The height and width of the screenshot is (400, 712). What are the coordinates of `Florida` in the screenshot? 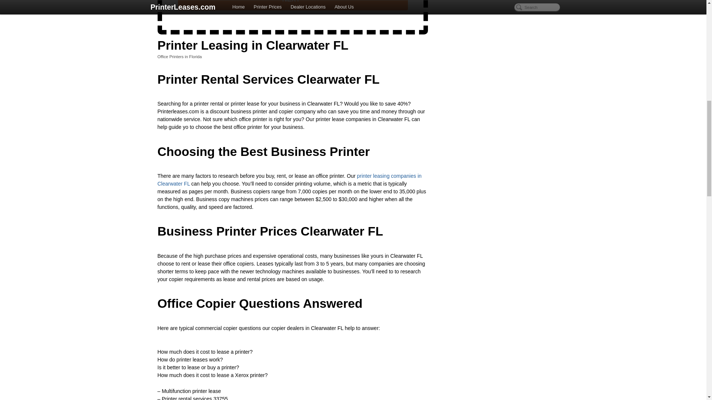 It's located at (195, 56).